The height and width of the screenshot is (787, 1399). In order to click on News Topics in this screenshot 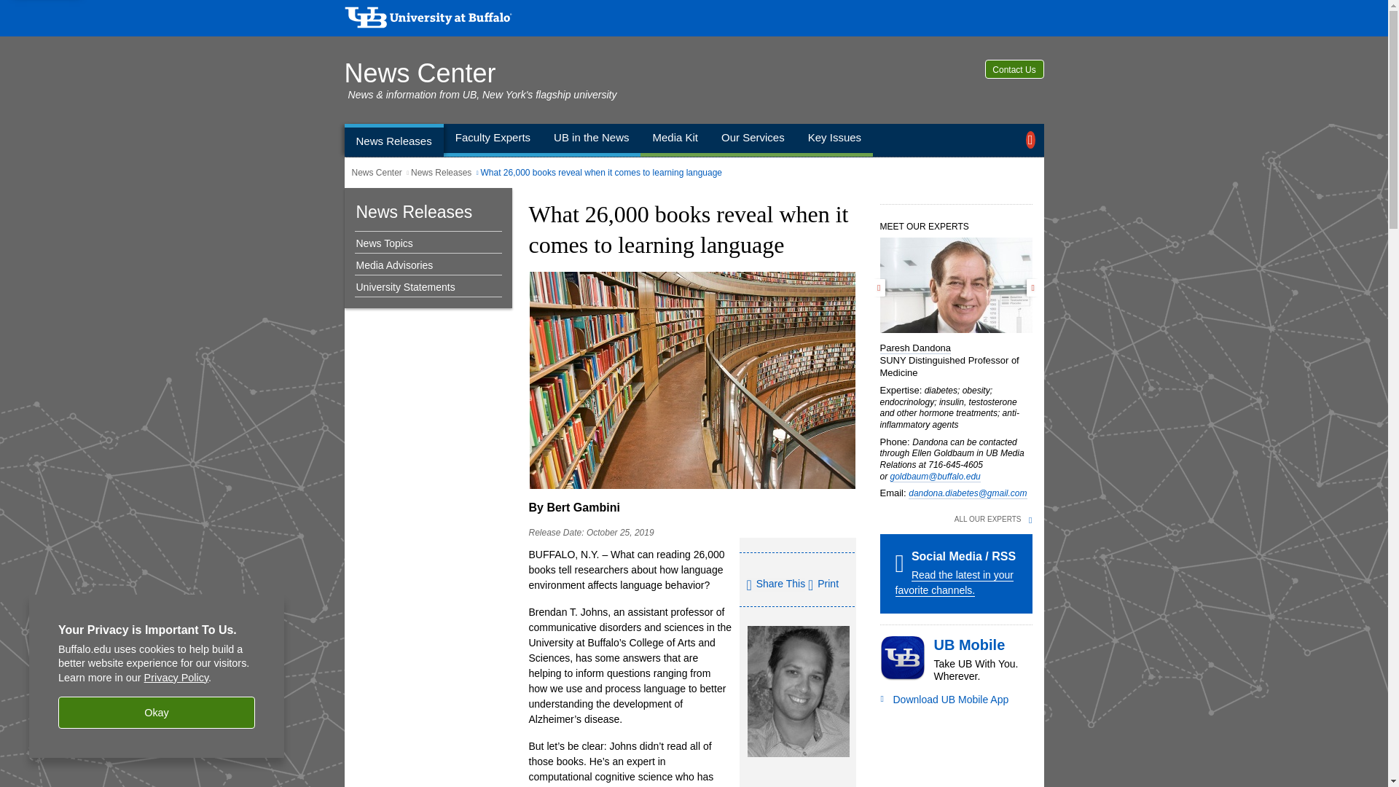, I will do `click(424, 243)`.